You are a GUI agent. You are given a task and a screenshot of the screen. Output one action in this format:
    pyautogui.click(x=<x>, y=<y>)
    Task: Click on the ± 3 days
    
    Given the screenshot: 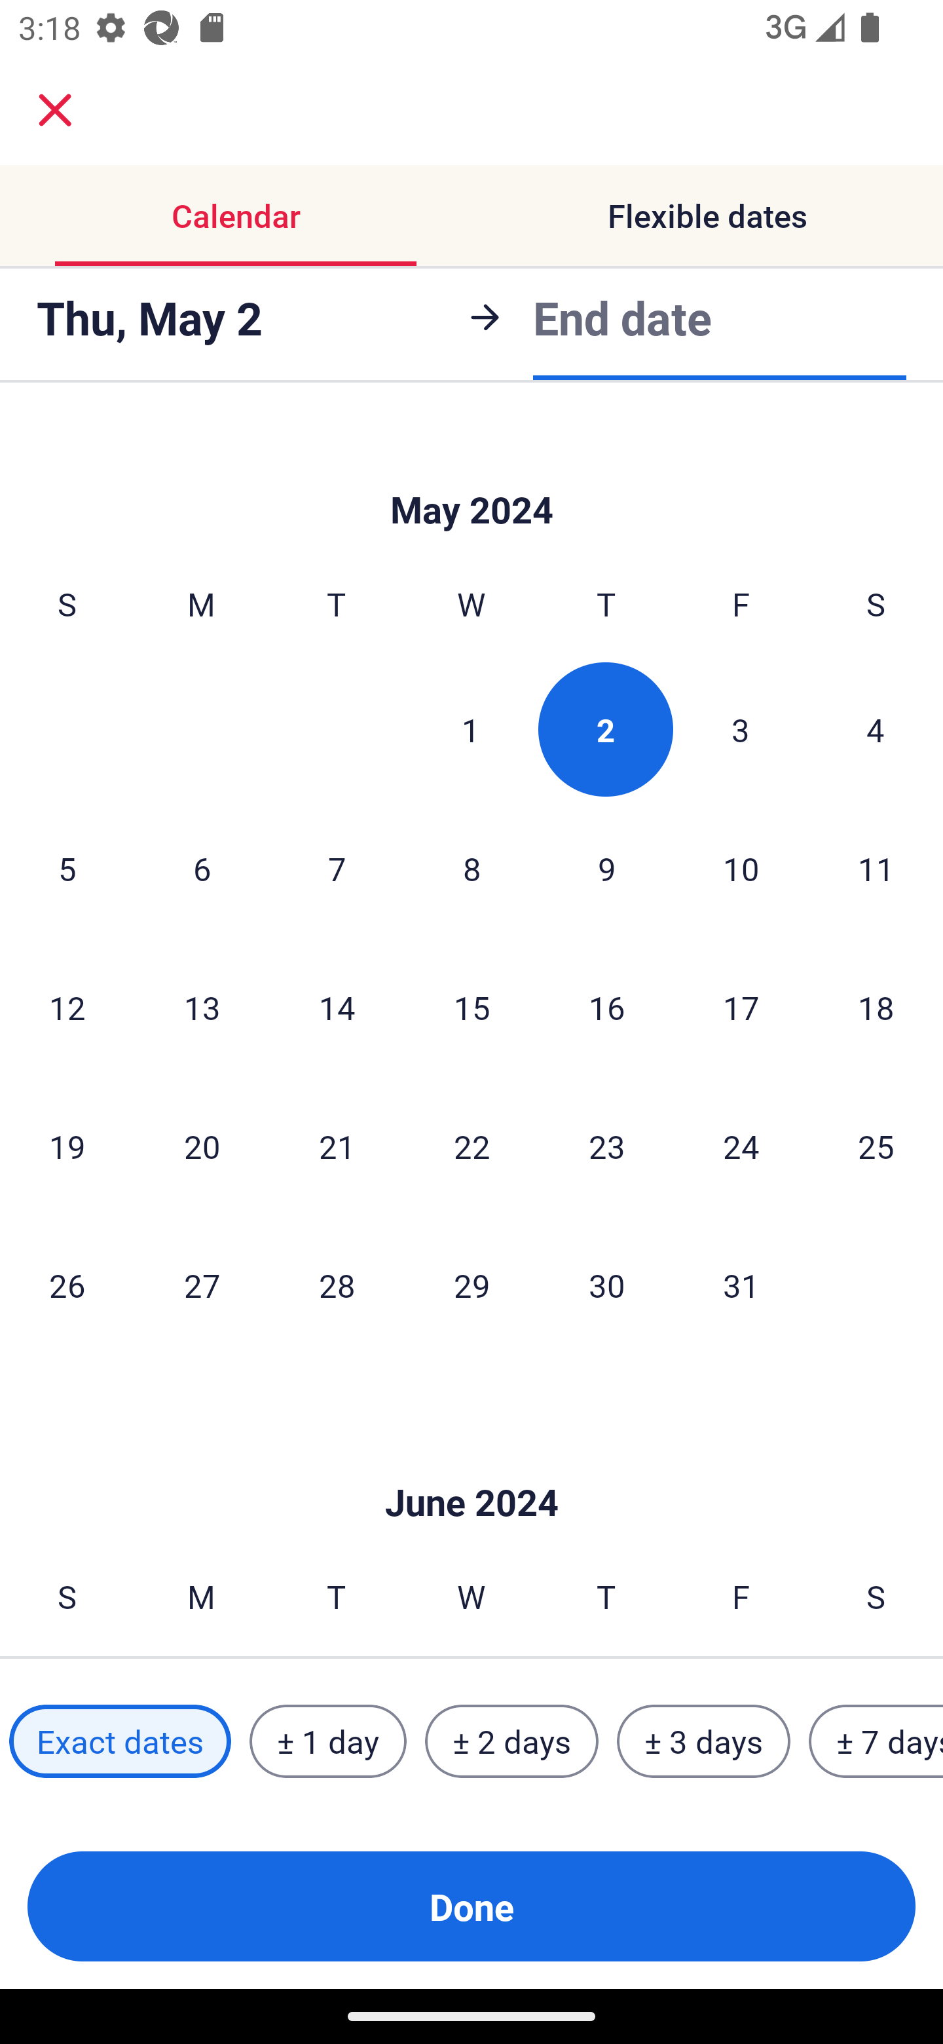 What is the action you would take?
    pyautogui.click(x=703, y=1741)
    